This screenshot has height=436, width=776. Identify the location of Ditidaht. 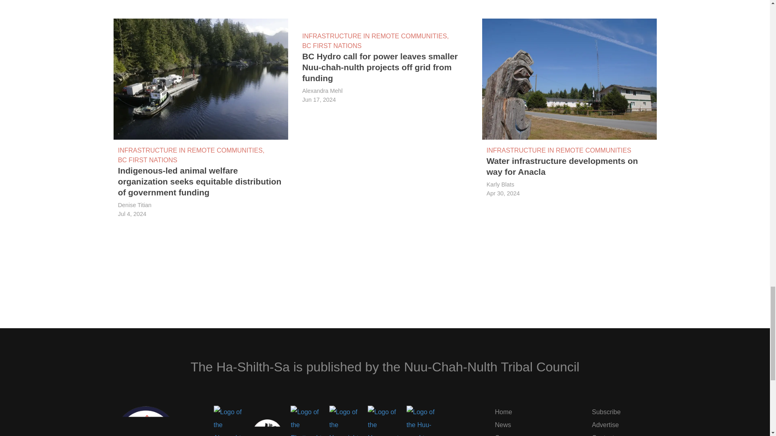
(267, 428).